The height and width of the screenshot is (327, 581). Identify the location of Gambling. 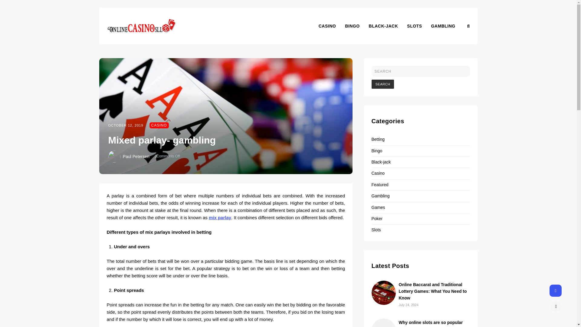
(381, 196).